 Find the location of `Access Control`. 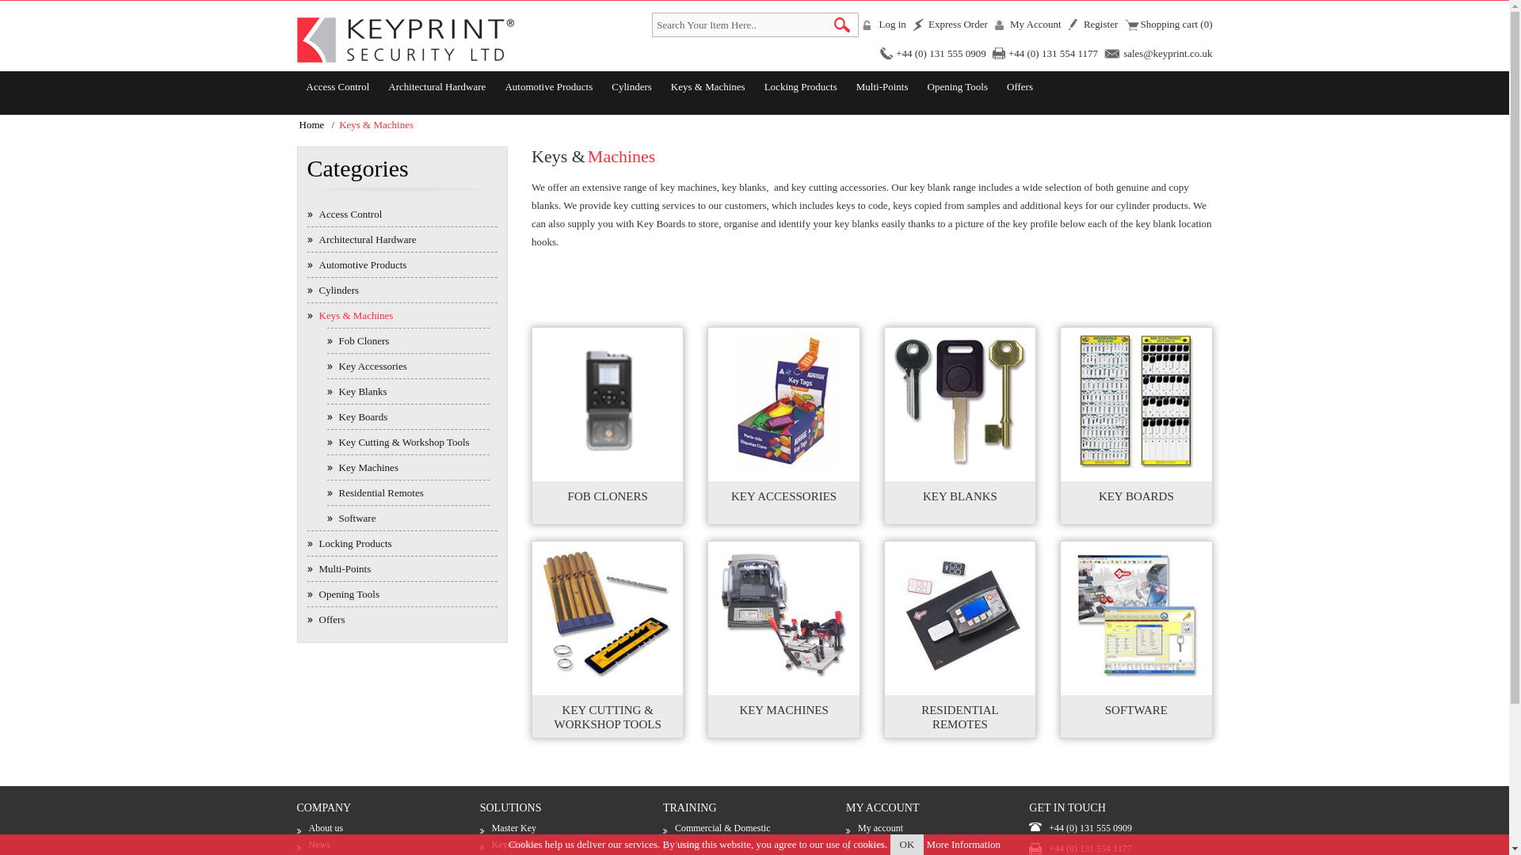

Access Control is located at coordinates (337, 86).